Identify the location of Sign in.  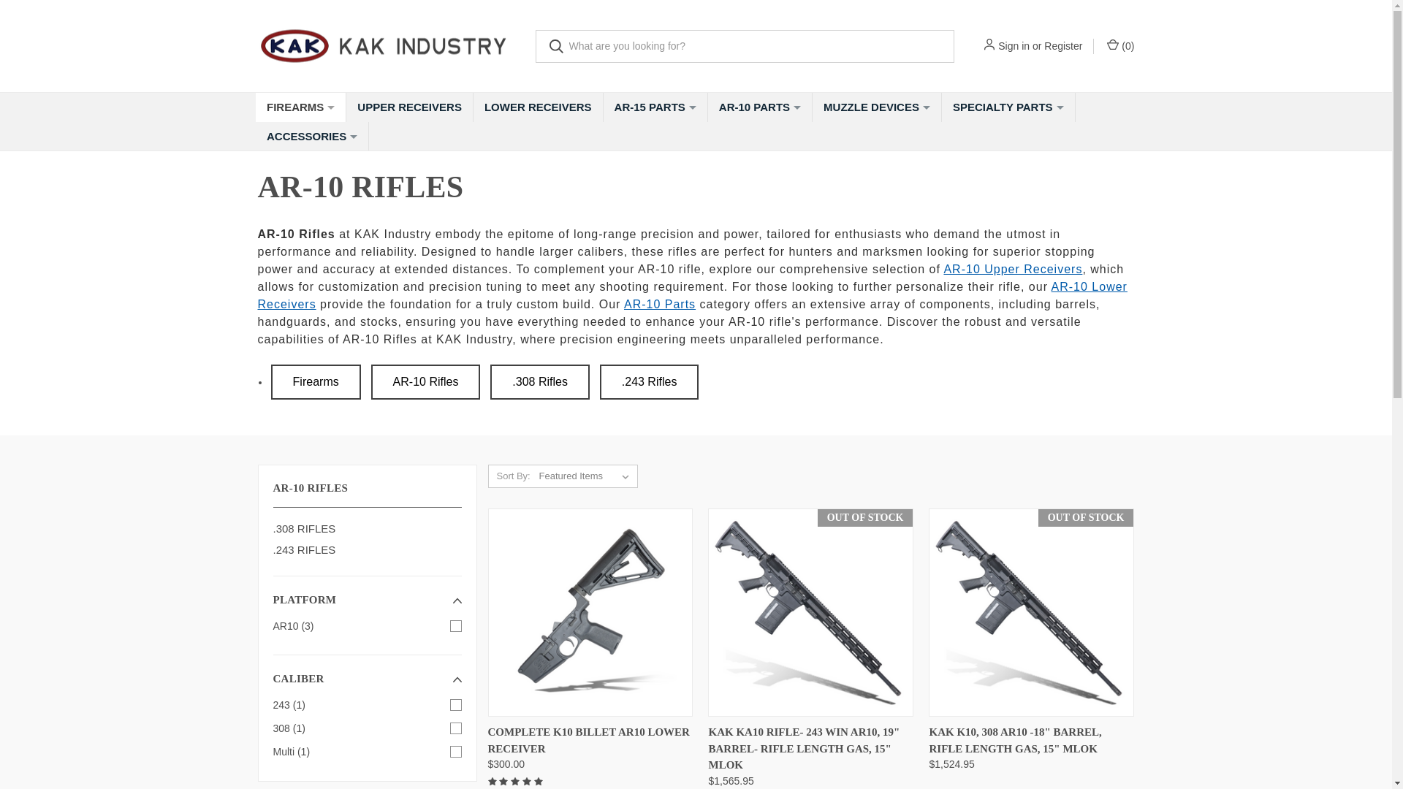
(1014, 45).